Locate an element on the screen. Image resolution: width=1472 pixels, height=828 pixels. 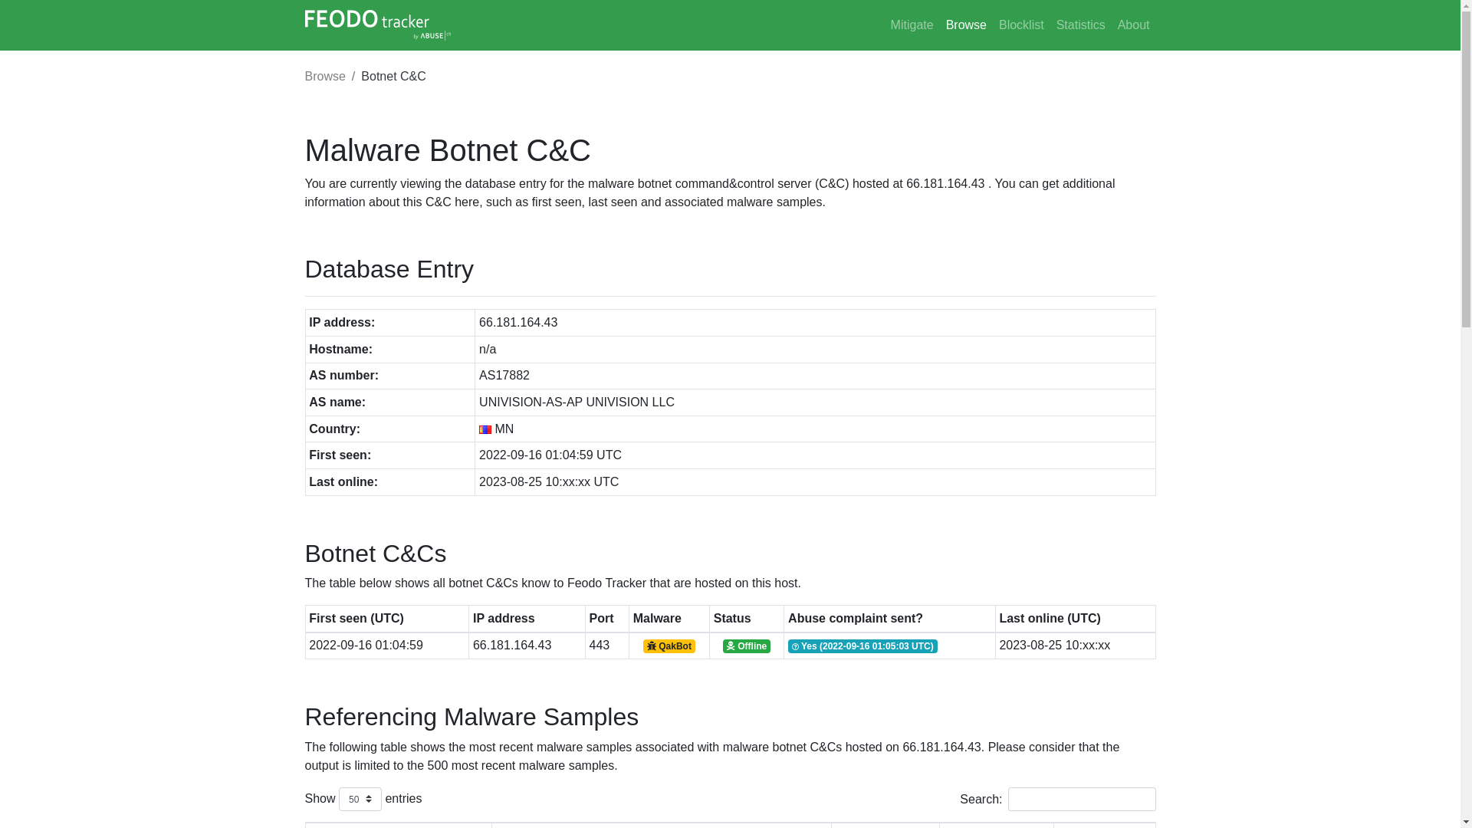
Mitigate is located at coordinates (912, 25).